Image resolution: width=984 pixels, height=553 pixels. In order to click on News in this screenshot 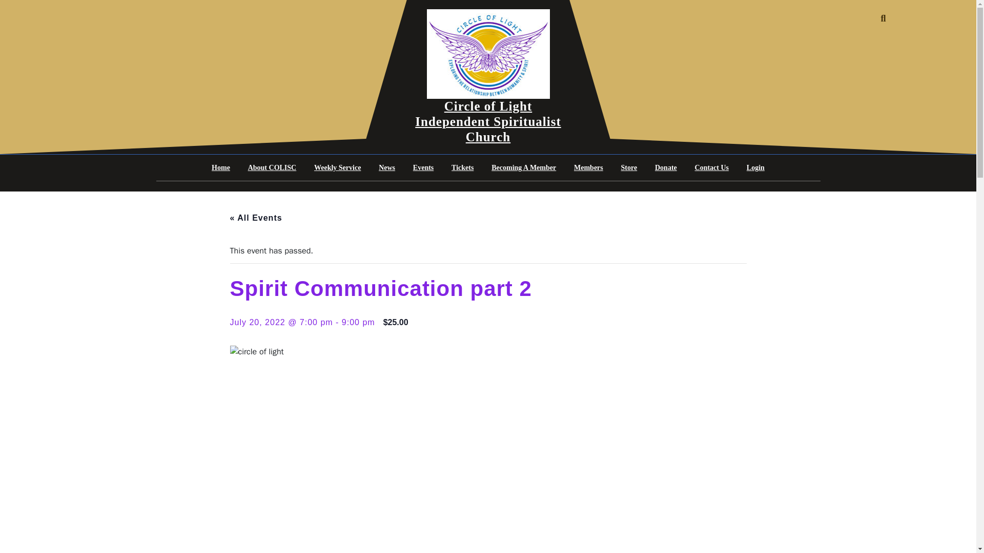, I will do `click(386, 168)`.